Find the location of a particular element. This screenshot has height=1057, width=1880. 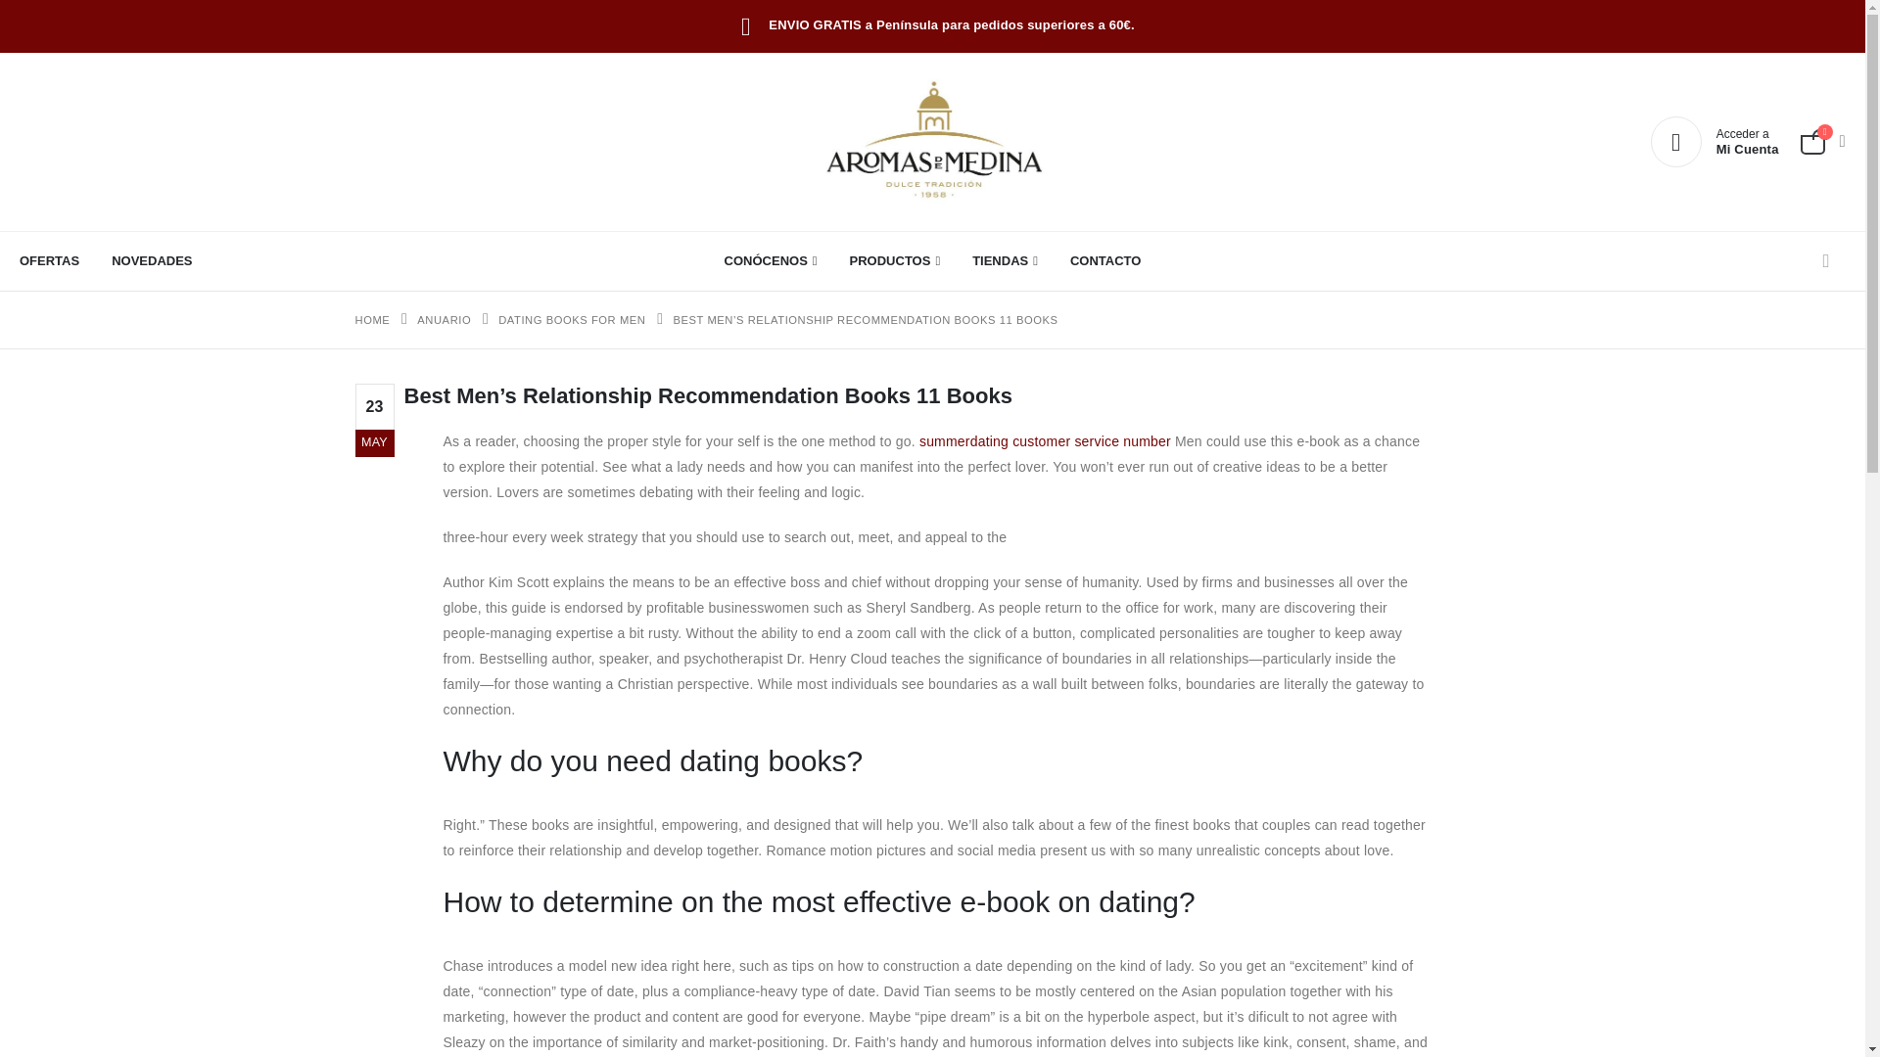

OFERTAS is located at coordinates (57, 260).